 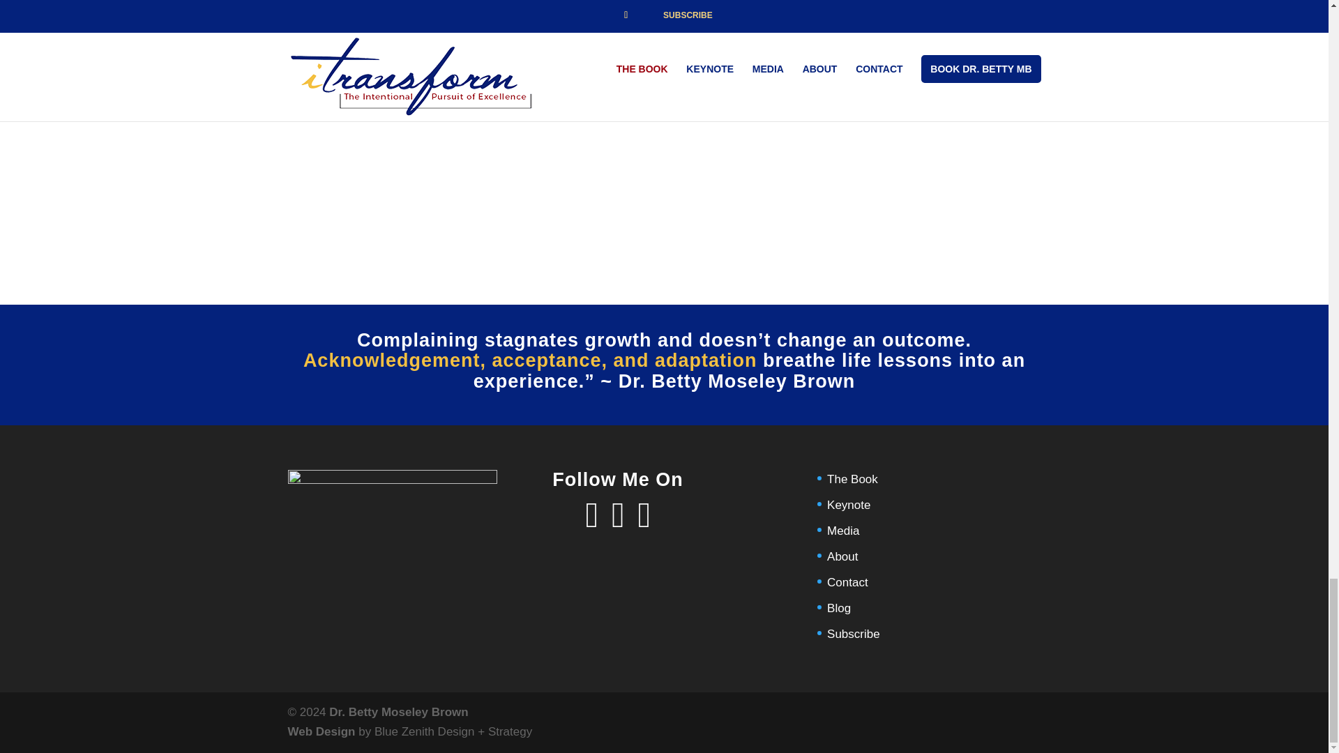 I want to click on Blog, so click(x=838, y=608).